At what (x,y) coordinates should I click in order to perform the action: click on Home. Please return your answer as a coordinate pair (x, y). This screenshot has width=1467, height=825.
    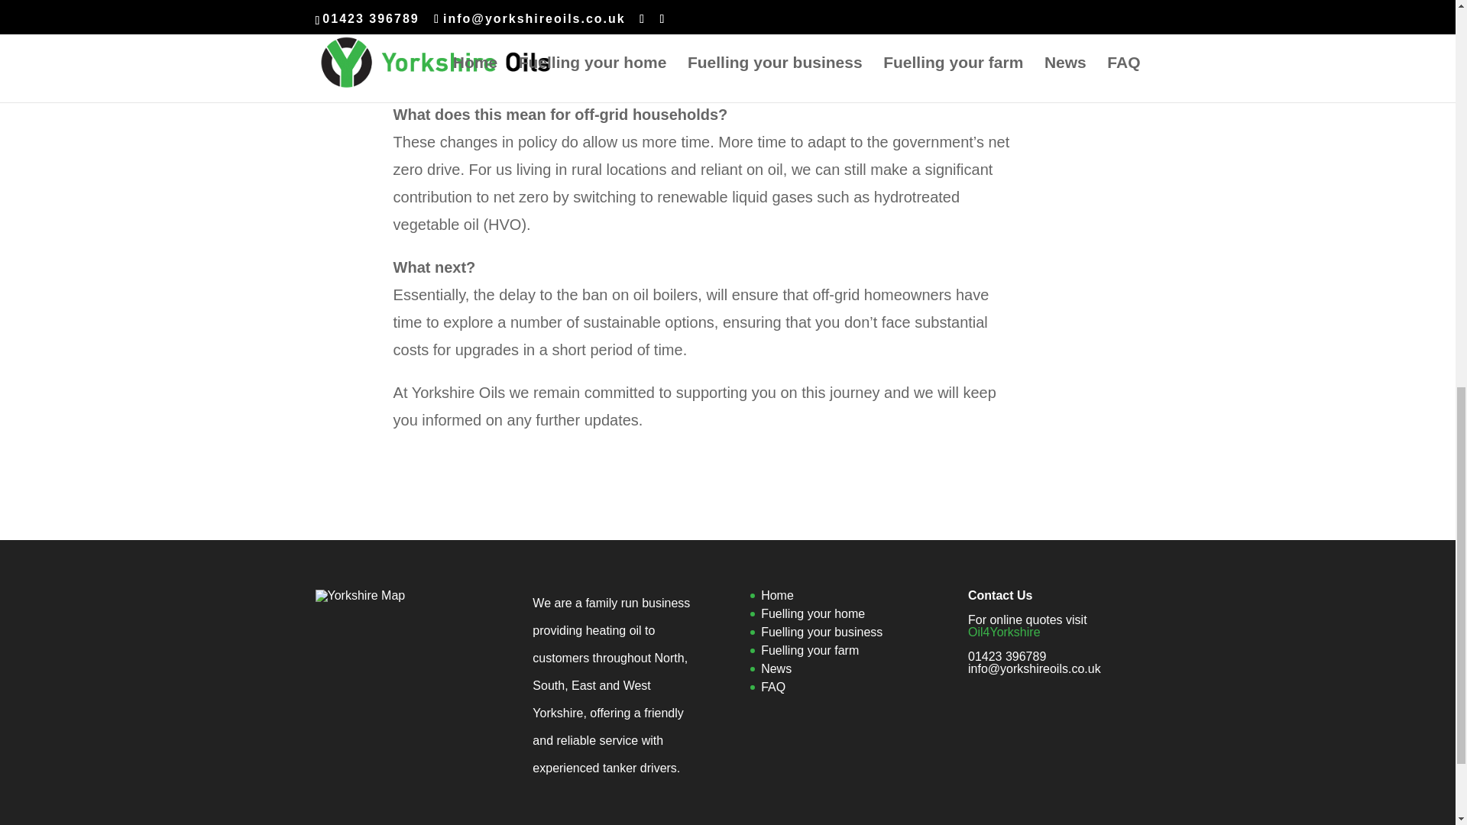
    Looking at the image, I should click on (777, 596).